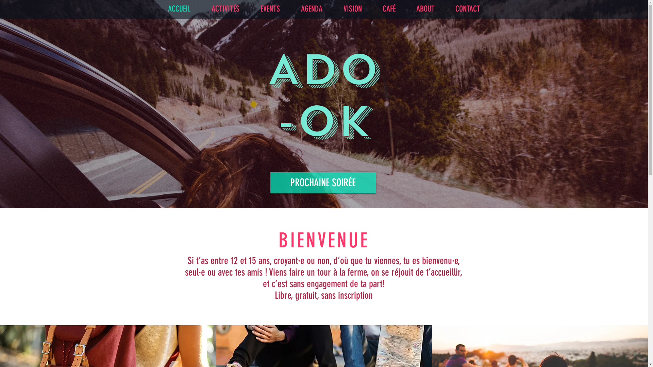  Describe the element at coordinates (468, 9) in the screenshot. I see `CONTACT` at that location.